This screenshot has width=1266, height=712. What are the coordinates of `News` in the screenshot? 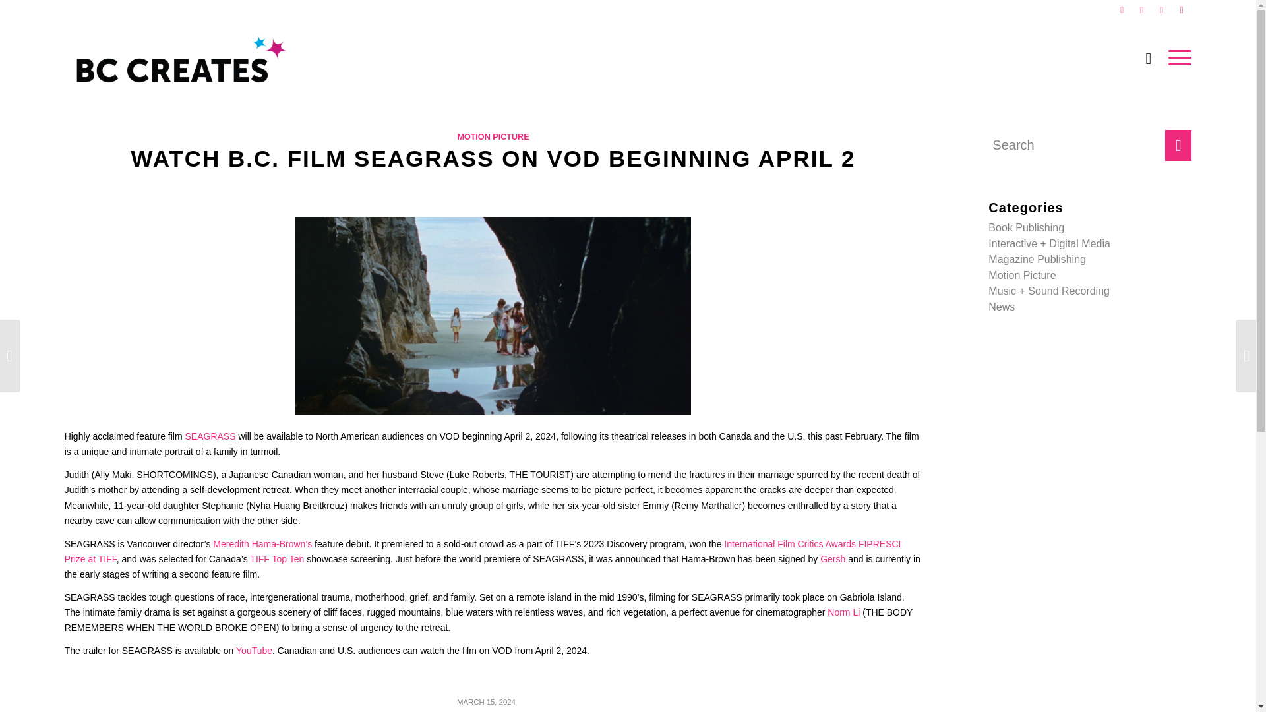 It's located at (1002, 307).